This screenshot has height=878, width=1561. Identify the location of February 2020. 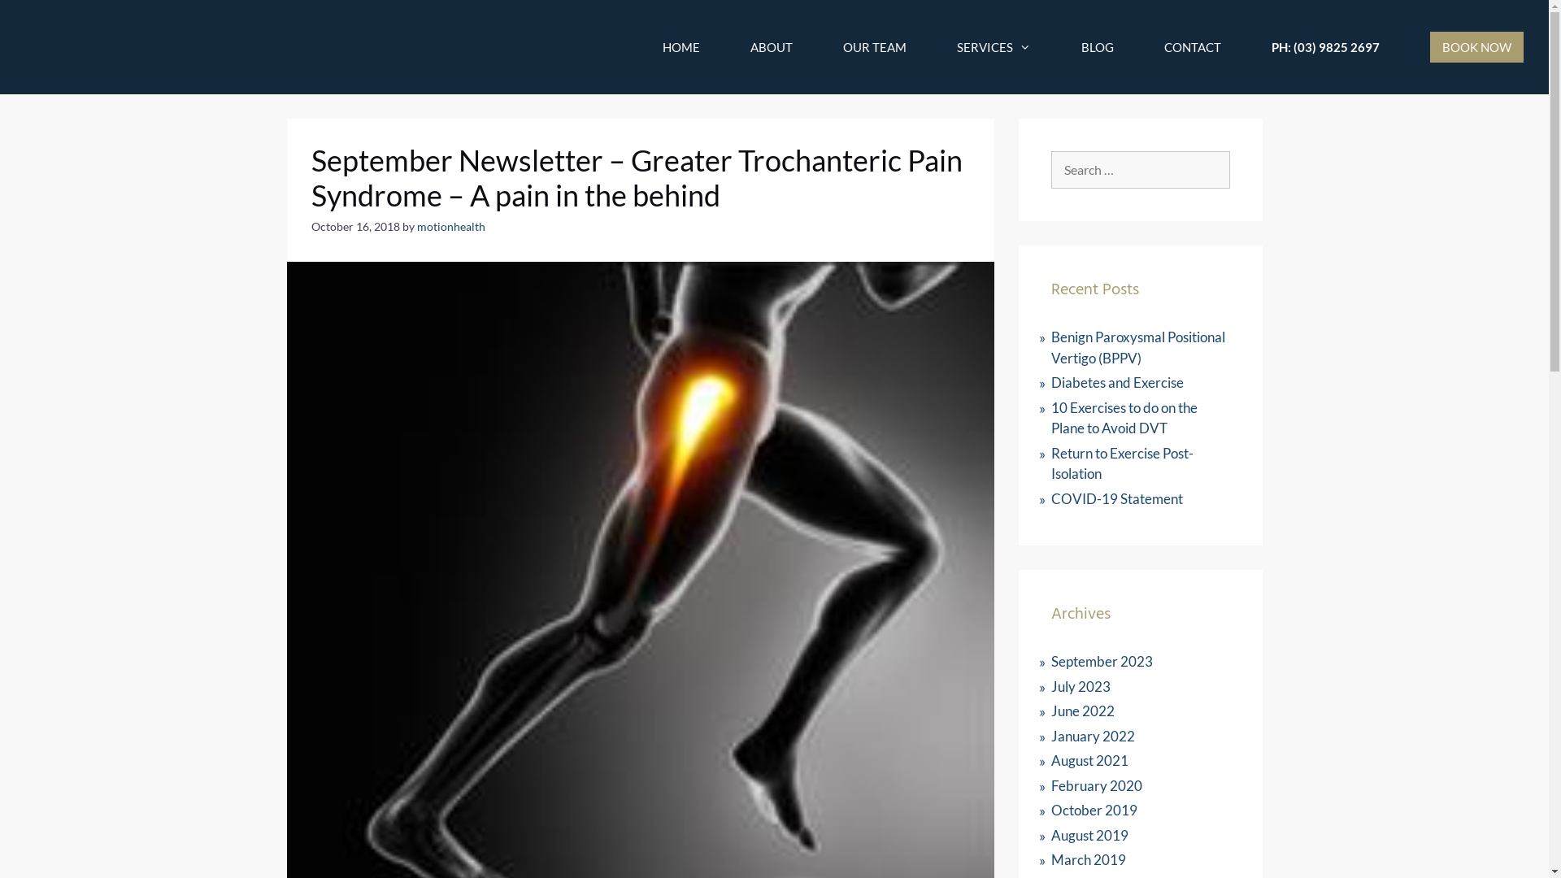
(1096, 785).